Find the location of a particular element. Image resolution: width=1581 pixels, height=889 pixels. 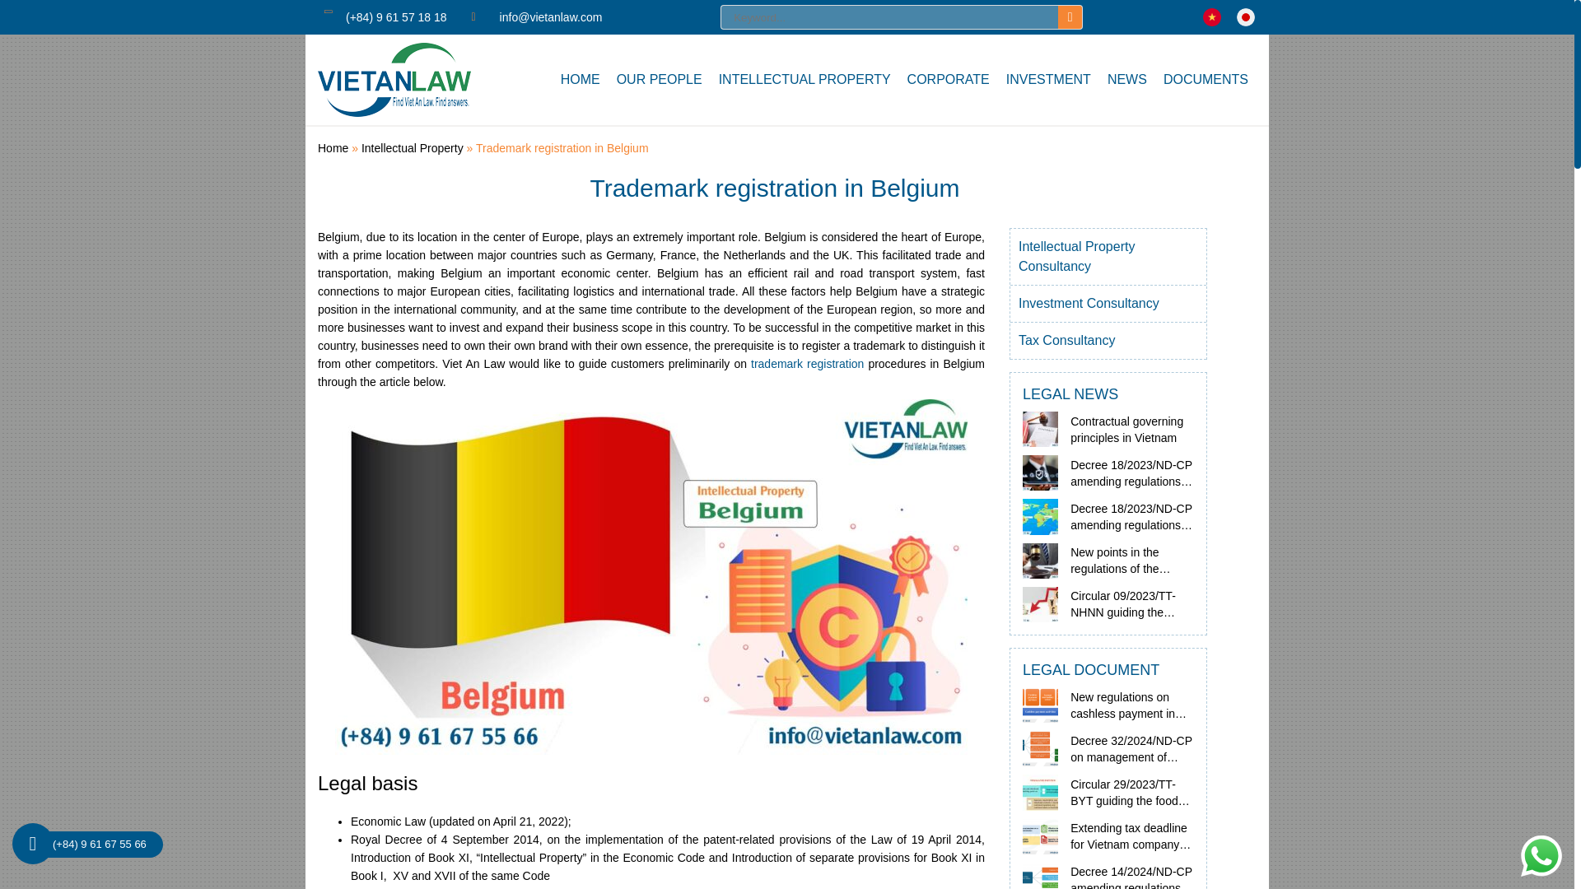

OUR PEOPLE is located at coordinates (659, 79).